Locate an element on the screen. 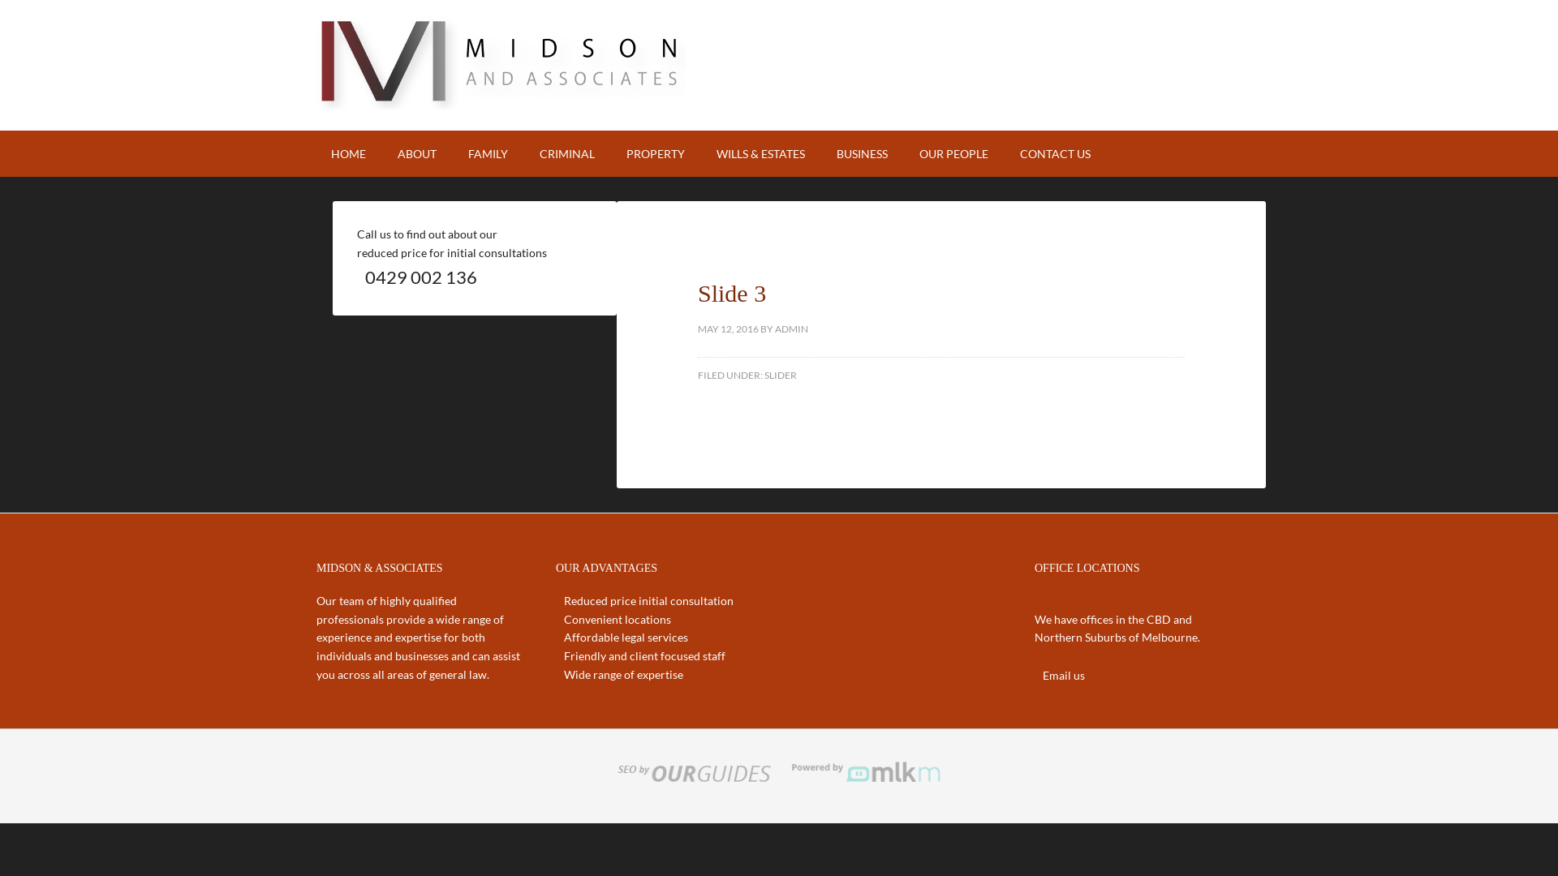 Image resolution: width=1558 pixels, height=876 pixels. Email us is located at coordinates (1064, 675).